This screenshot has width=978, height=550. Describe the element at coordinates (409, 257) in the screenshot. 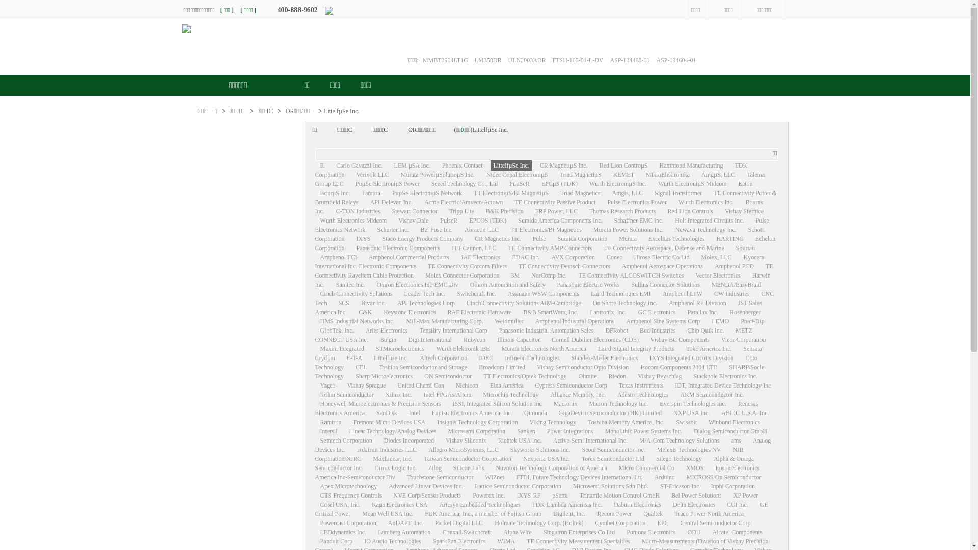

I see `Amphenol Commercial Products` at that location.